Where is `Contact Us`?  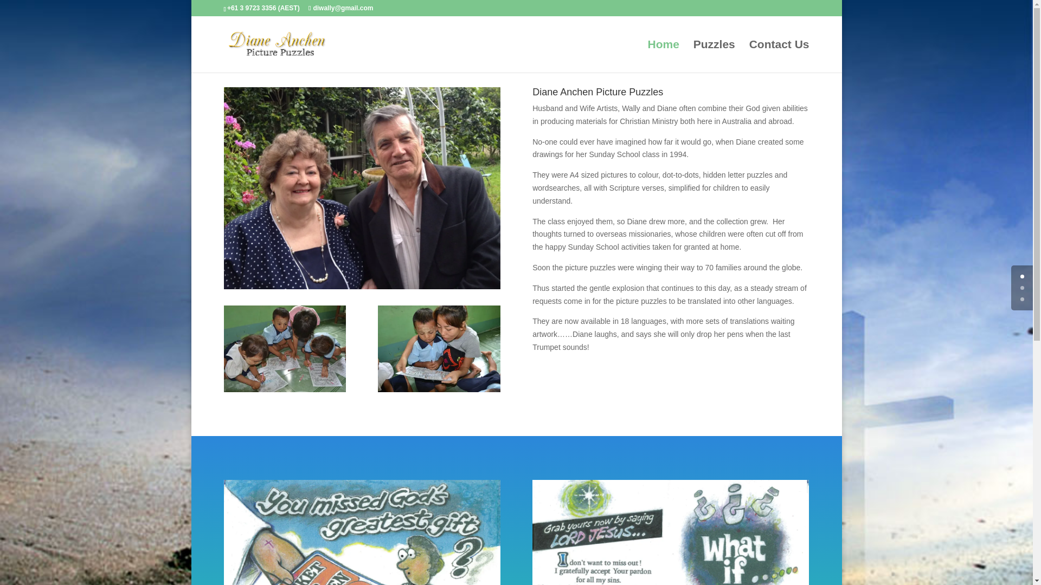
Contact Us is located at coordinates (780, 56).